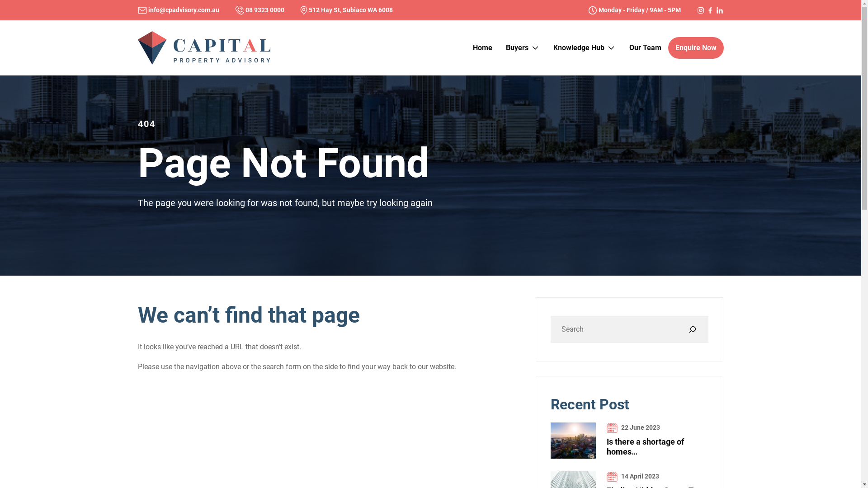  I want to click on Facebook, so click(710, 10).